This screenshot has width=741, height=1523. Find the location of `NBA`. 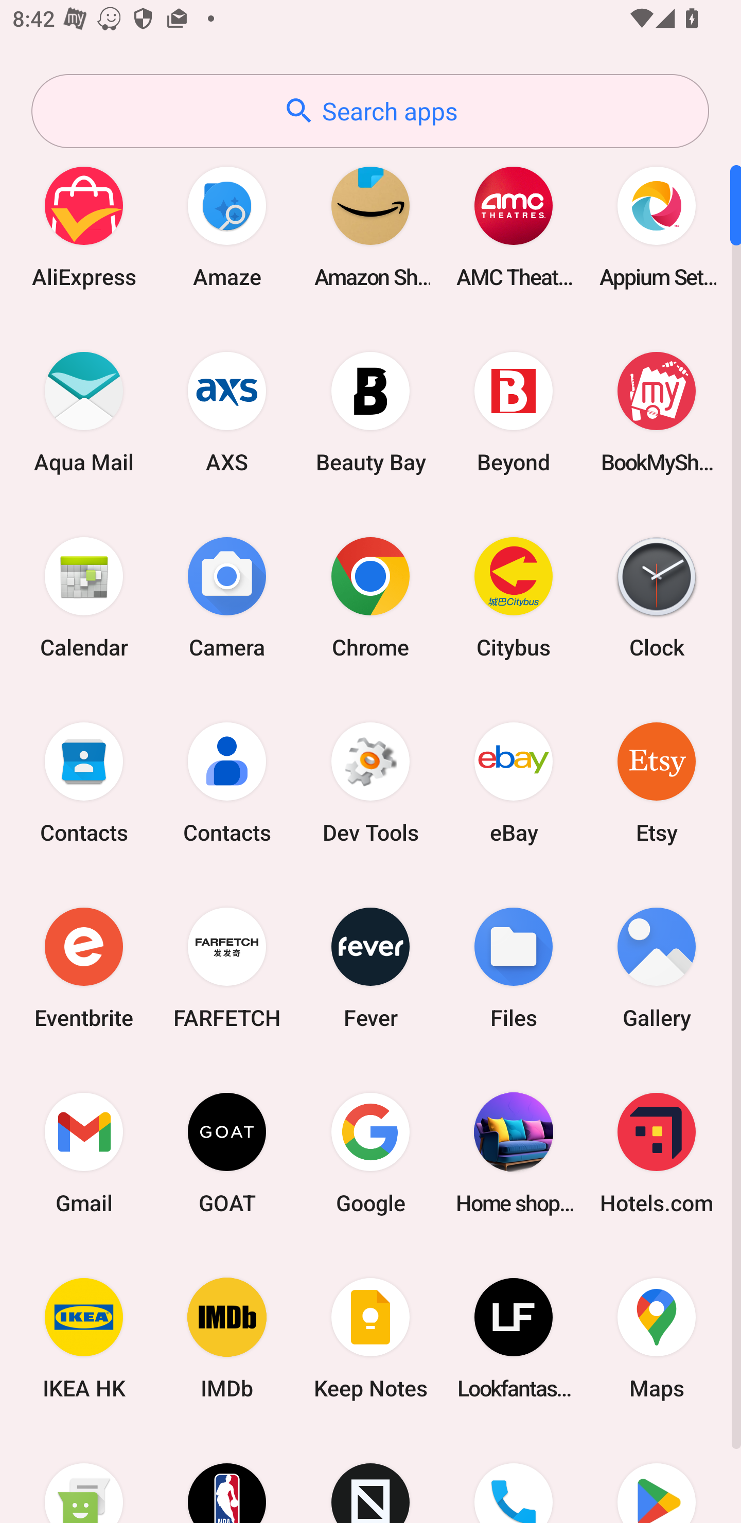

NBA is located at coordinates (227, 1477).